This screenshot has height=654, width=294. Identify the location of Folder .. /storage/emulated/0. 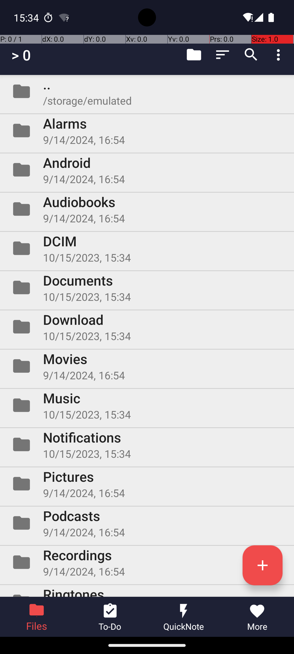
(147, 91).